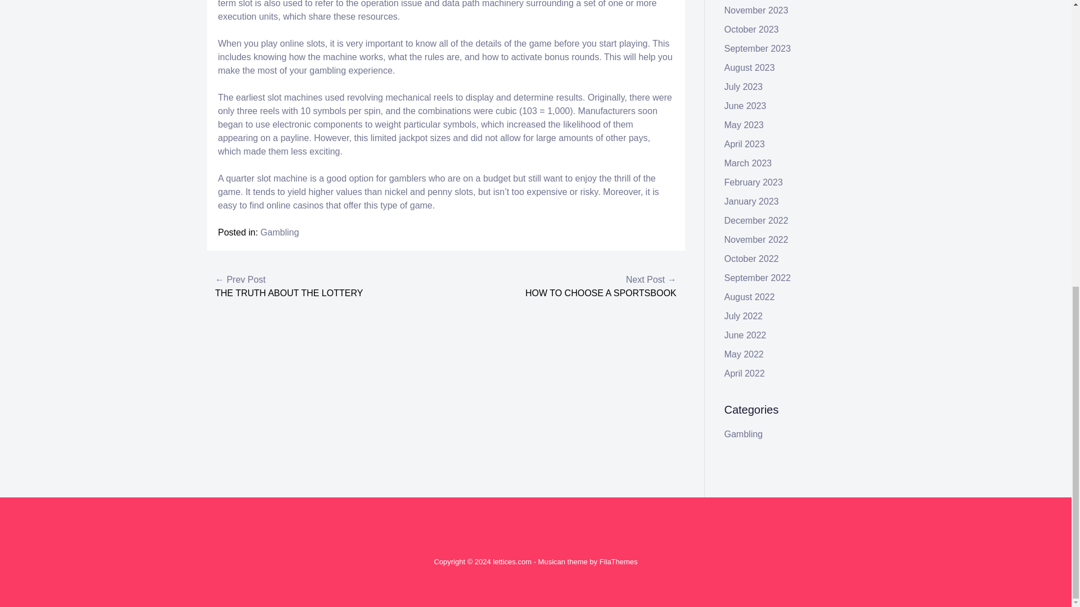 The image size is (1080, 607). Describe the element at coordinates (751, 29) in the screenshot. I see `October 2023` at that location.